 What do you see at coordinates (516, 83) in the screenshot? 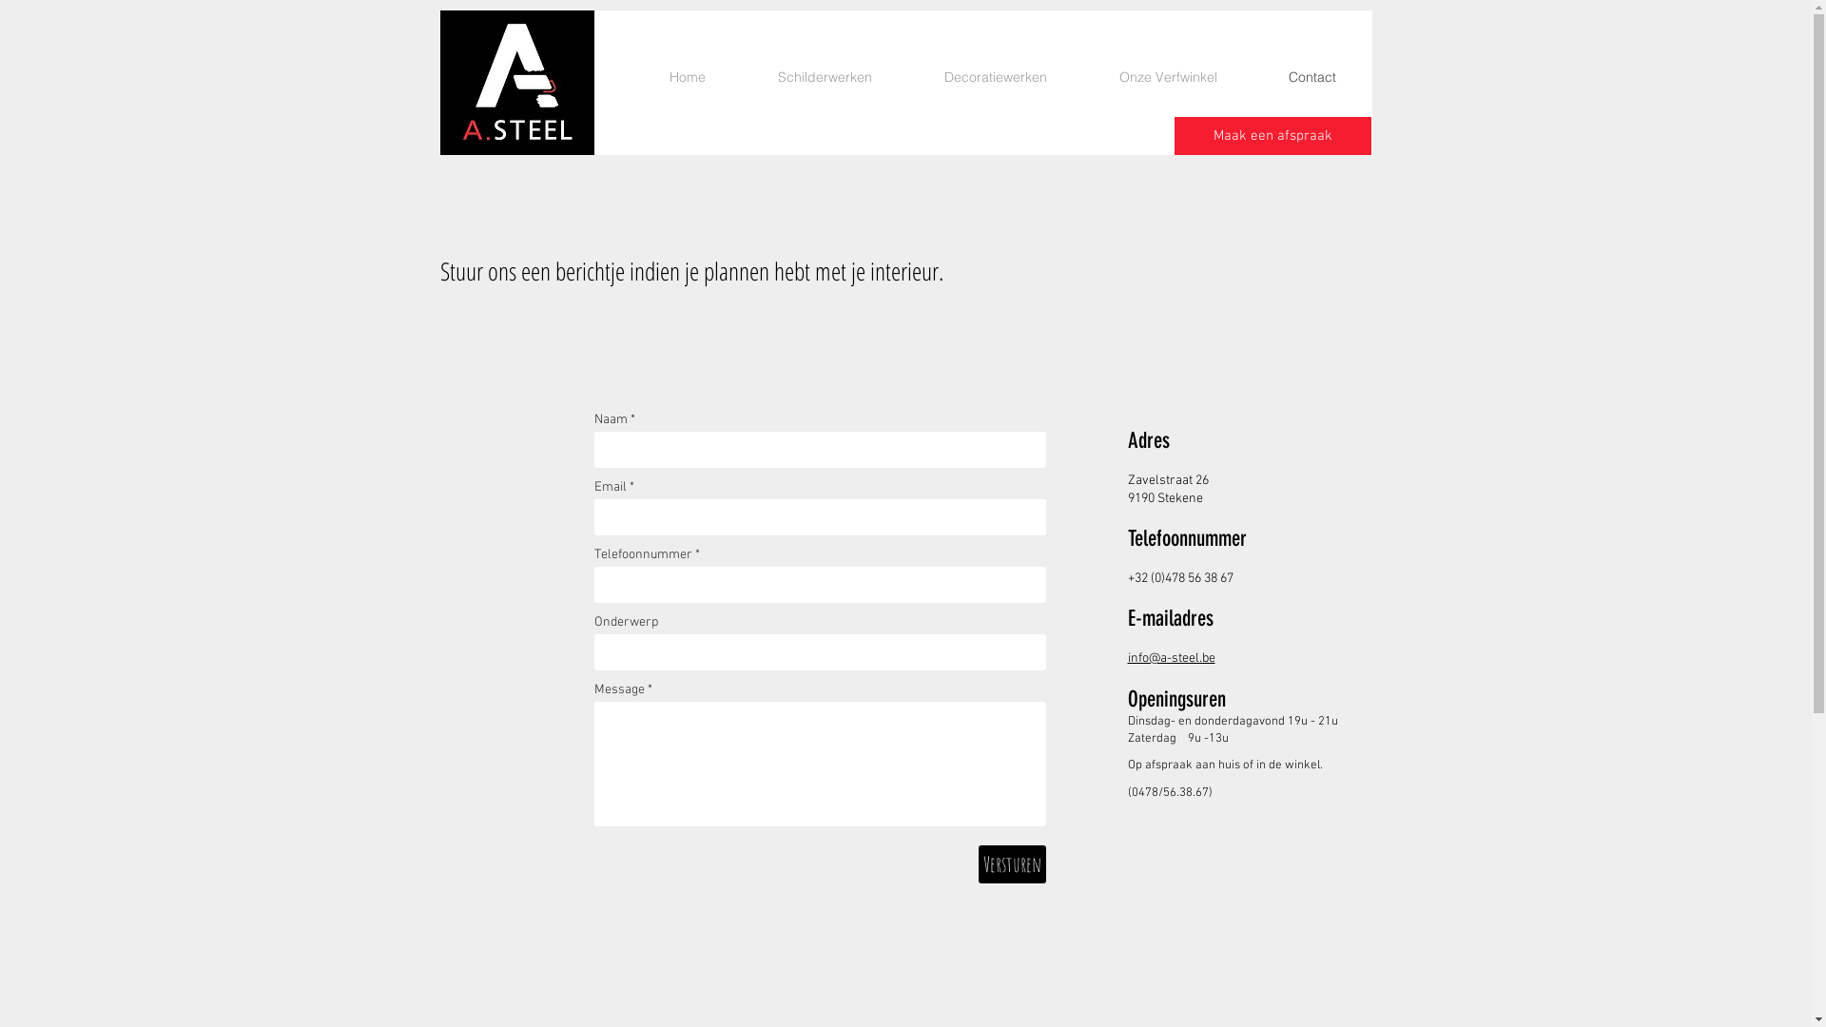
I see `Logo_Asteel_WEB.jpg` at bounding box center [516, 83].